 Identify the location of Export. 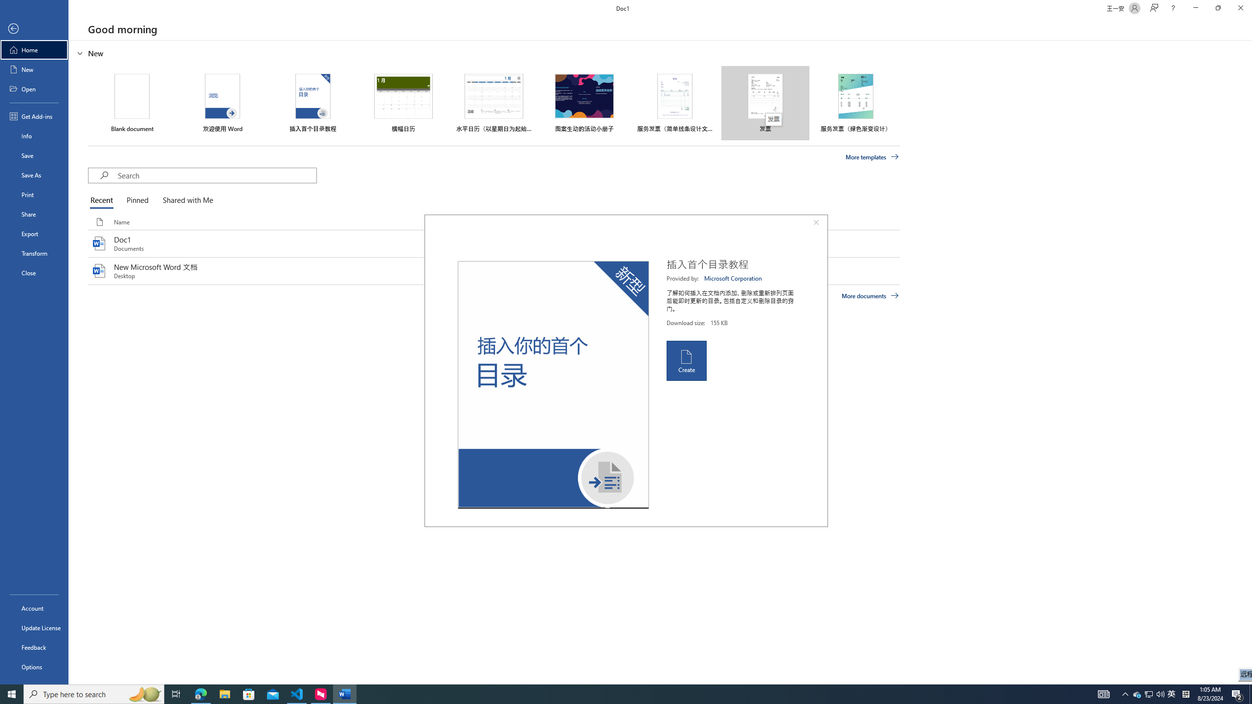
(34, 234).